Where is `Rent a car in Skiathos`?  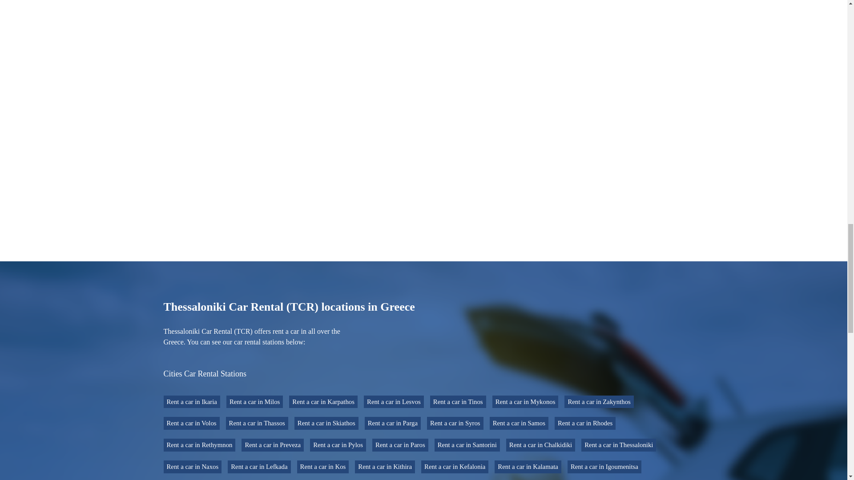
Rent a car in Skiathos is located at coordinates (326, 423).